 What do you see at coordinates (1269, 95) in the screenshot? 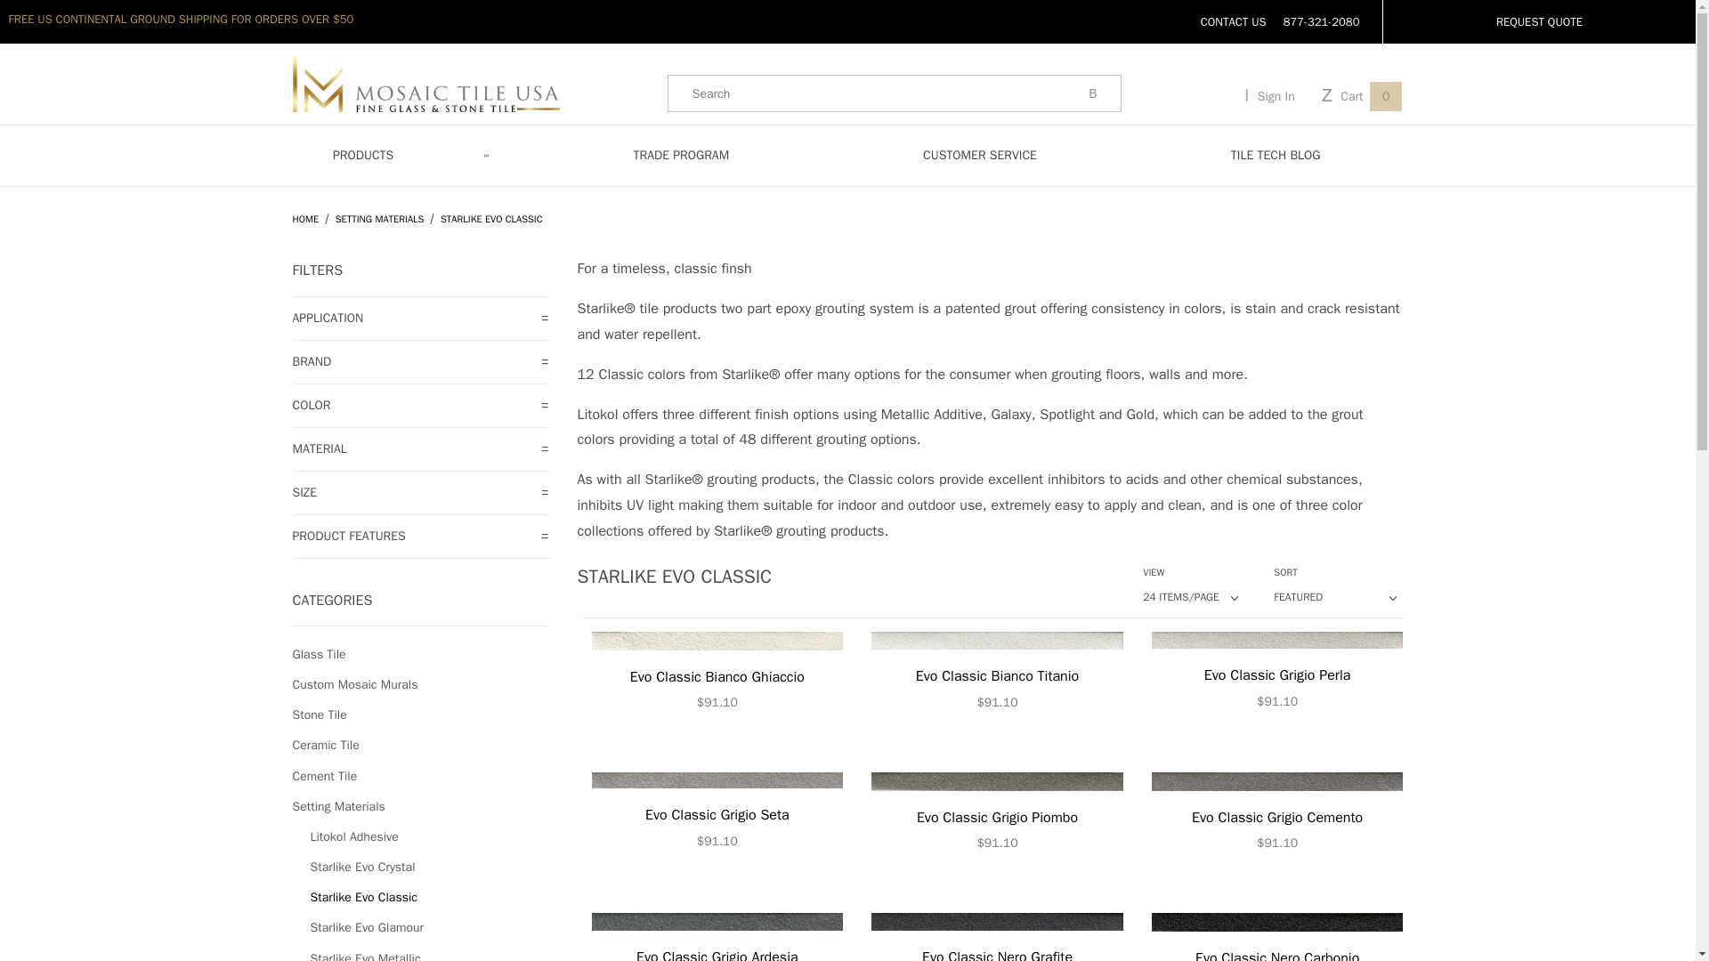
I see `Sign In` at bounding box center [1269, 95].